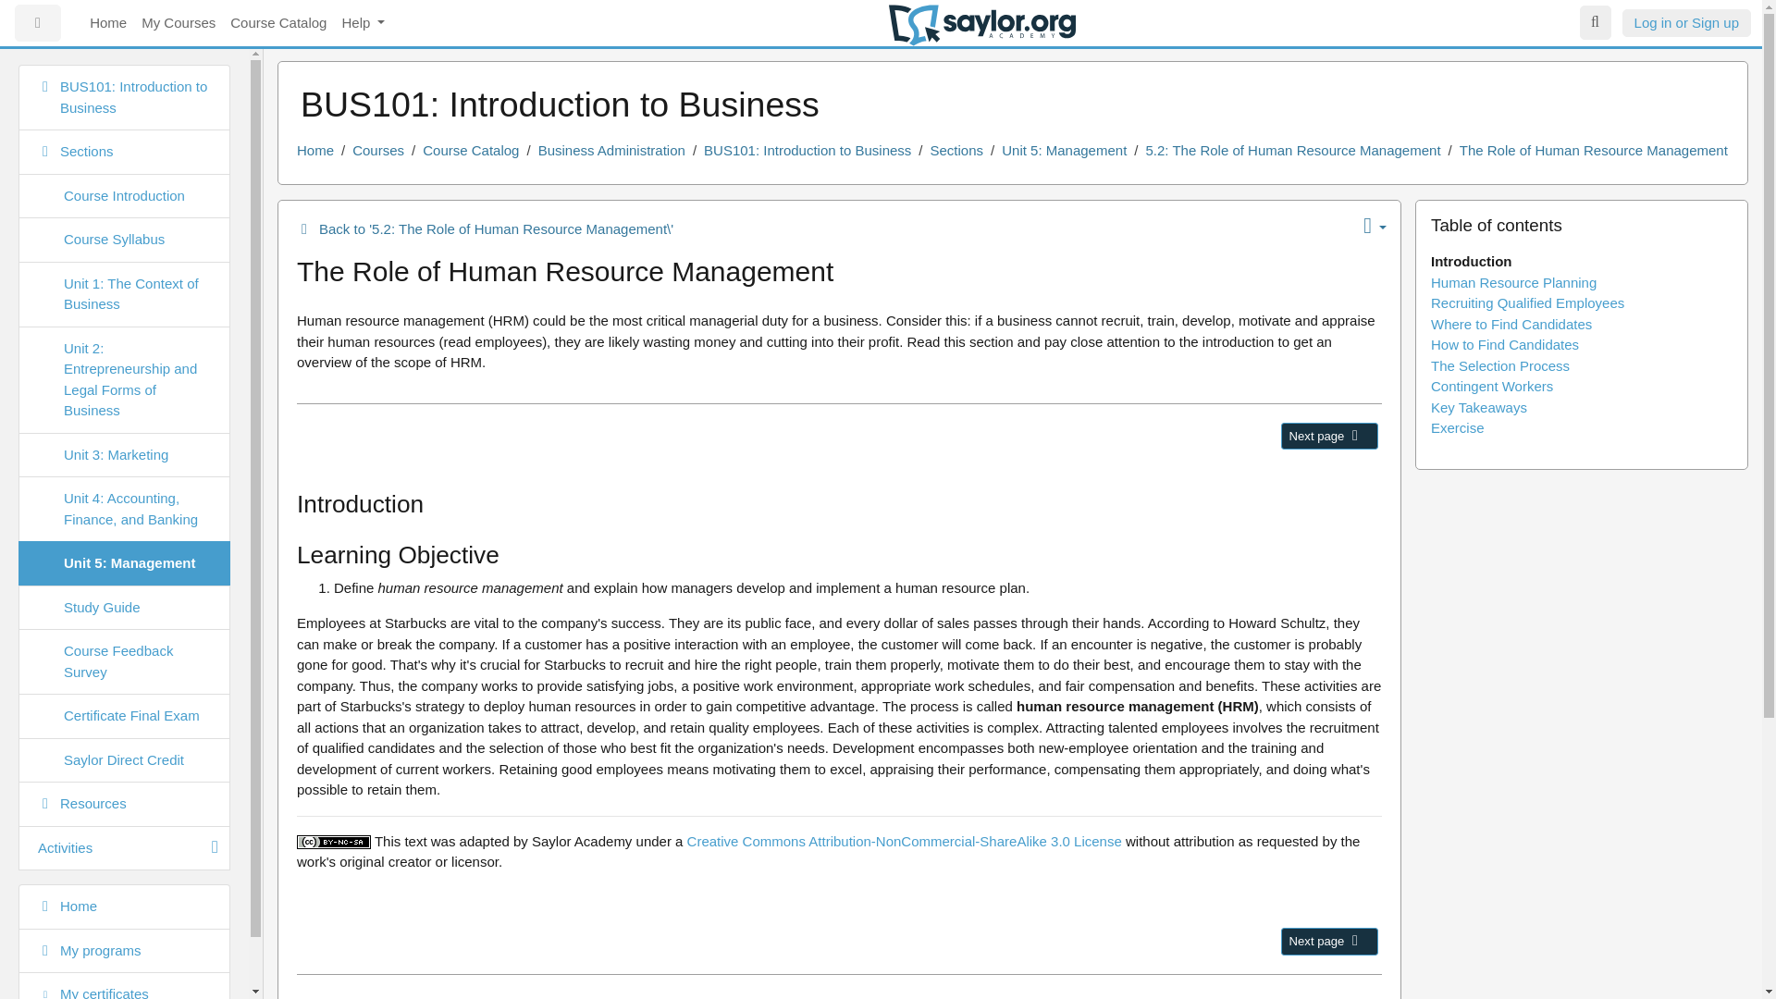 The image size is (1776, 999). What do you see at coordinates (124, 379) in the screenshot?
I see `Unit 2: Entrepreneurship and Legal Forms of Business` at bounding box center [124, 379].